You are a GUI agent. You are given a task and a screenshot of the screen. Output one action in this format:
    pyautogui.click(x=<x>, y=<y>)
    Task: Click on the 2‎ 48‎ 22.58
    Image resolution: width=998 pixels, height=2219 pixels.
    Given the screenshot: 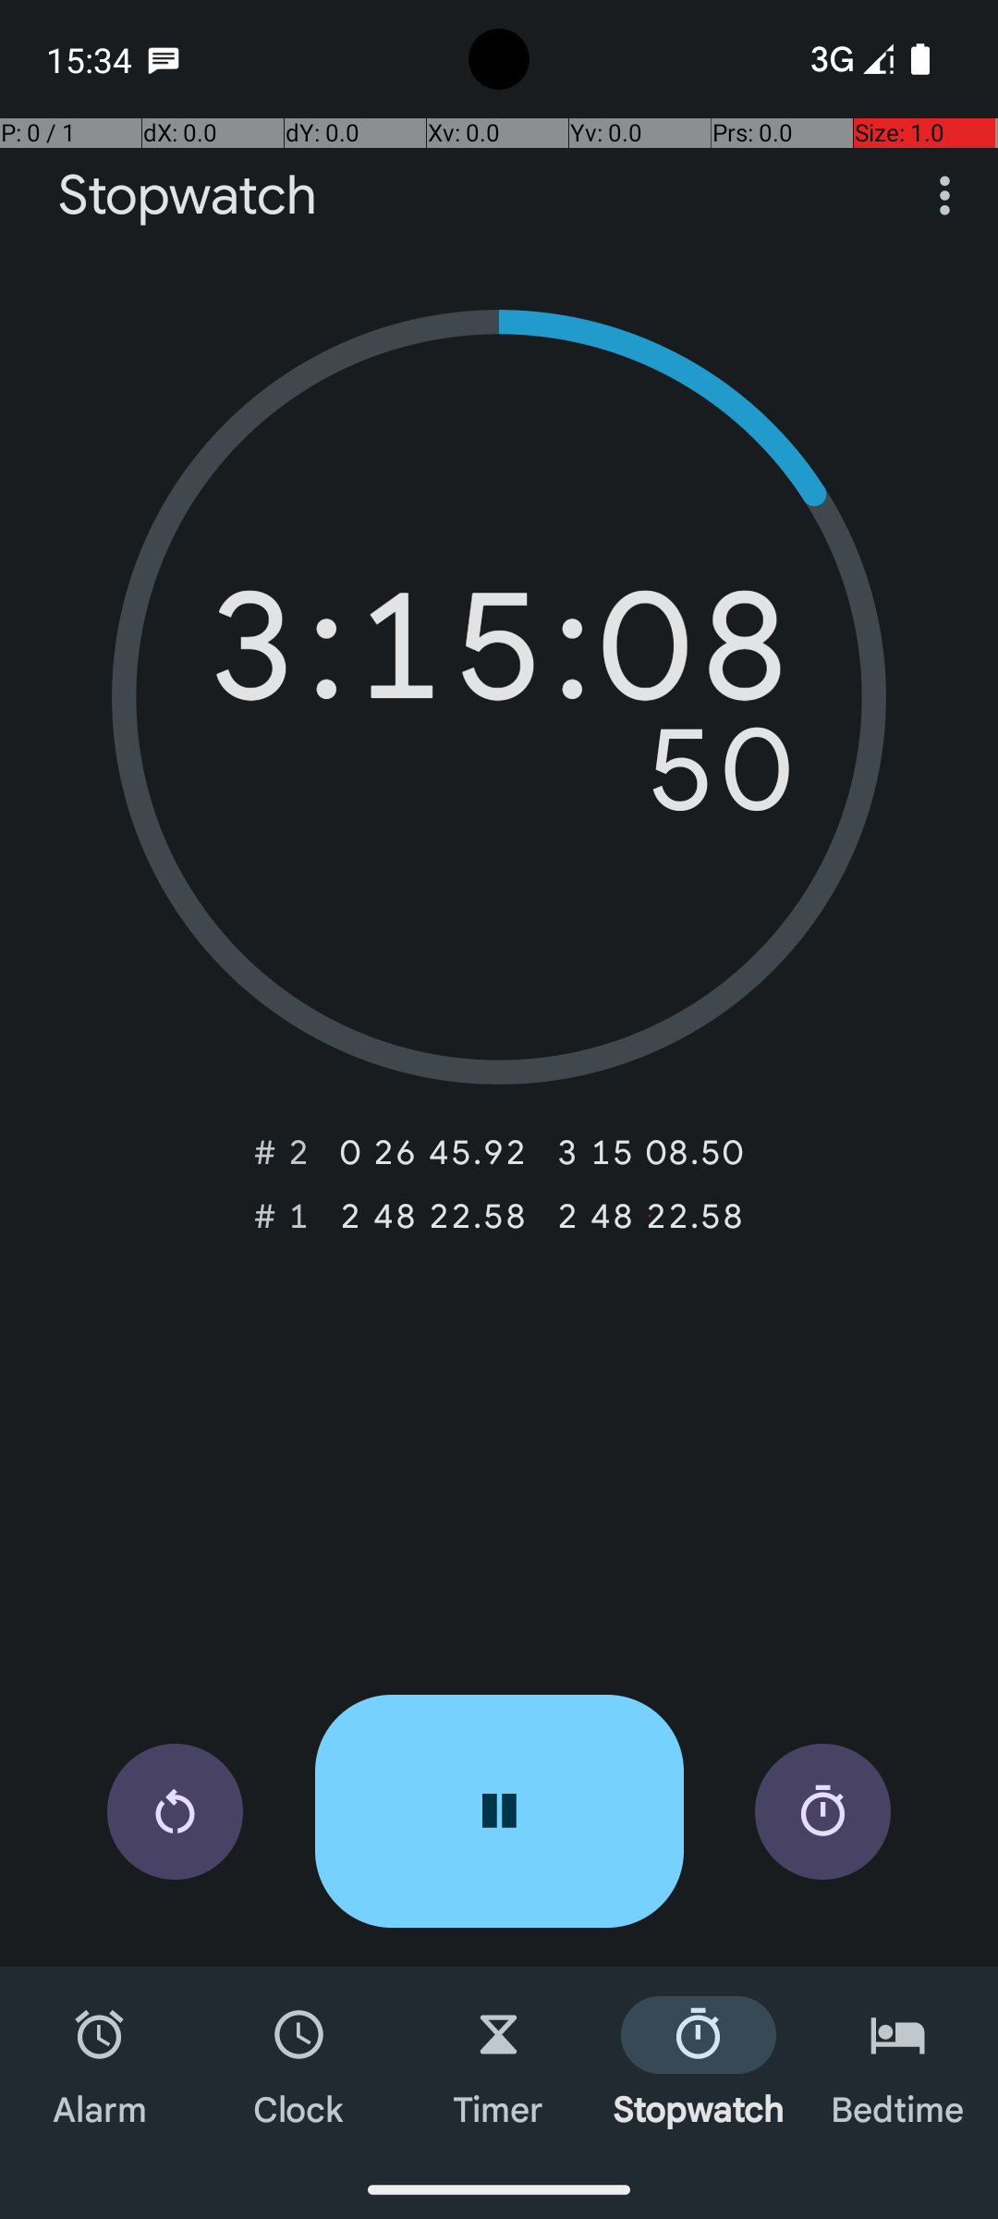 What is the action you would take?
    pyautogui.click(x=432, y=1216)
    